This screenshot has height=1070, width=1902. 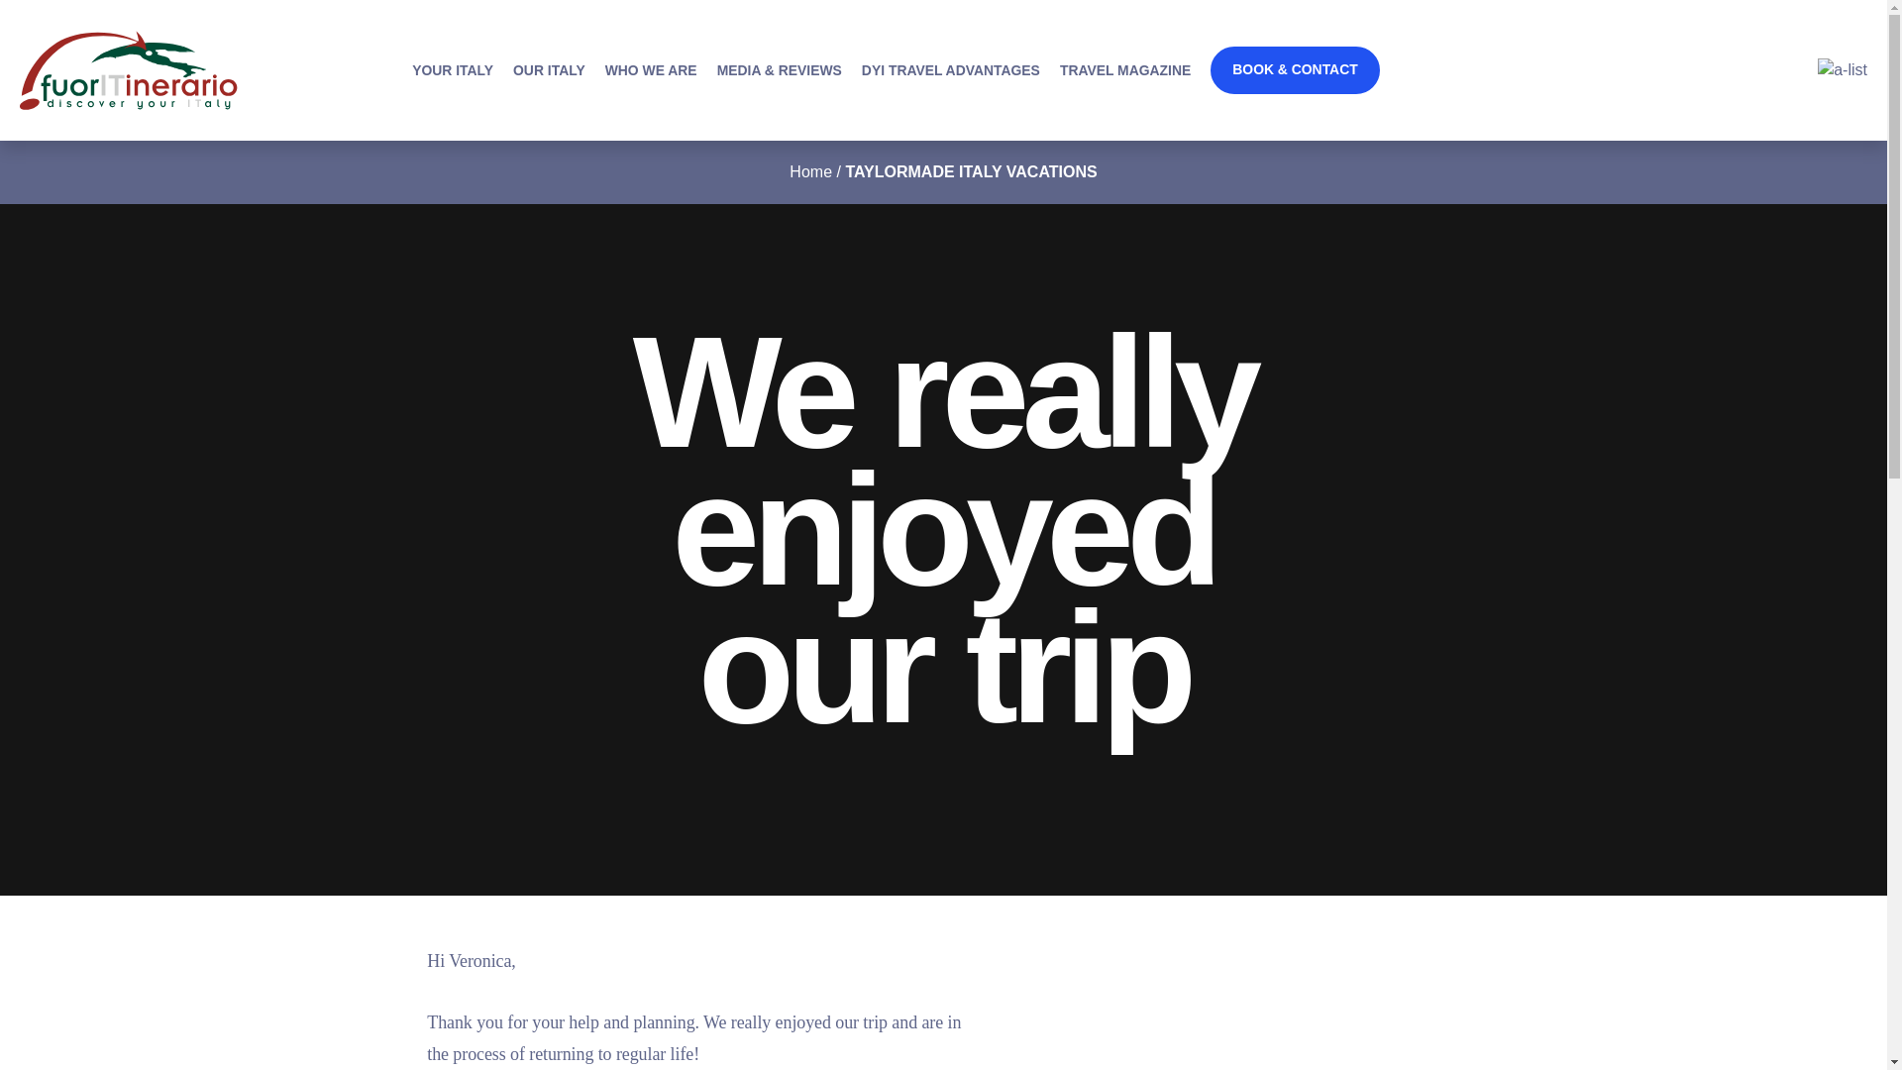 What do you see at coordinates (549, 69) in the screenshot?
I see `OUR ITALY` at bounding box center [549, 69].